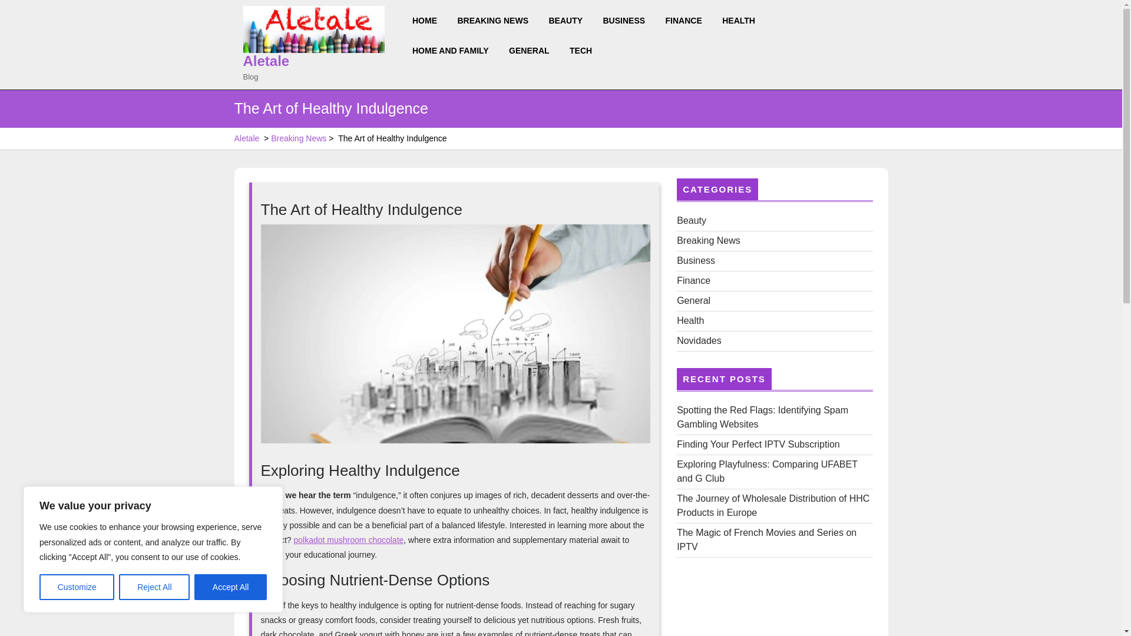  What do you see at coordinates (741, 20) in the screenshot?
I see `HEALTH` at bounding box center [741, 20].